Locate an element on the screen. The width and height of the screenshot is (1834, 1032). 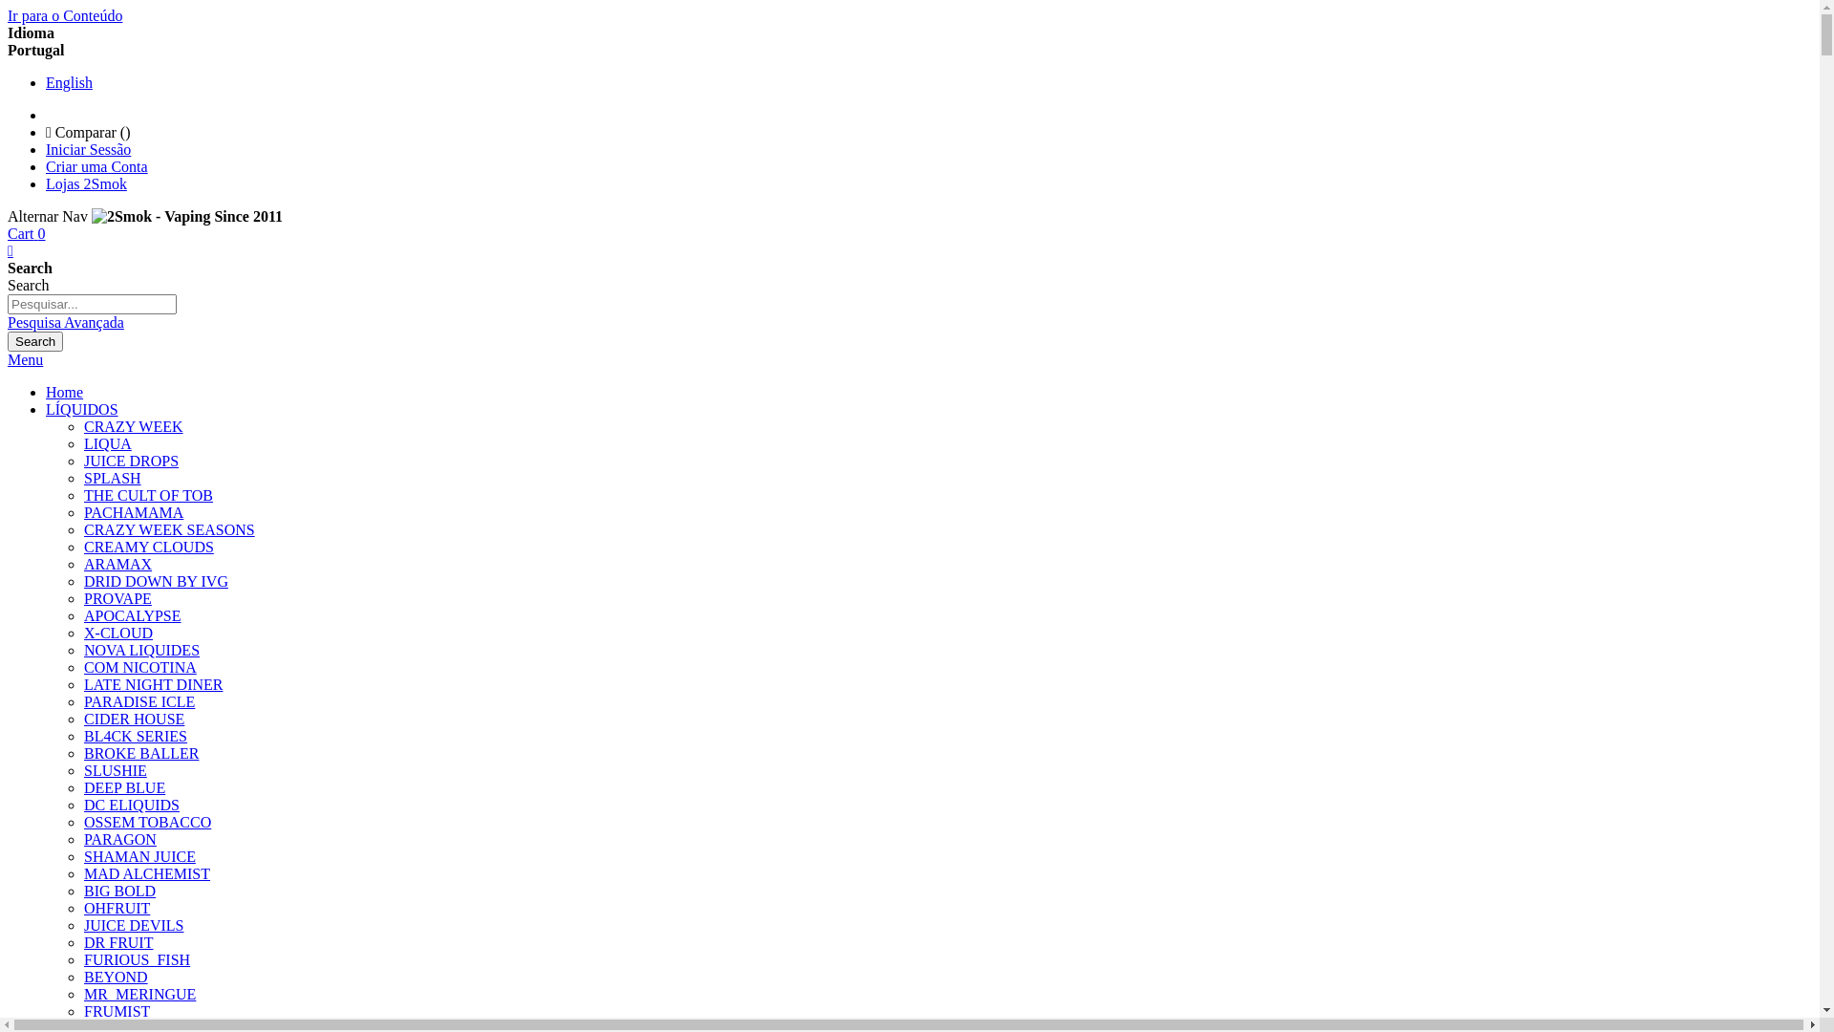
ARAMAX is located at coordinates (118, 564).